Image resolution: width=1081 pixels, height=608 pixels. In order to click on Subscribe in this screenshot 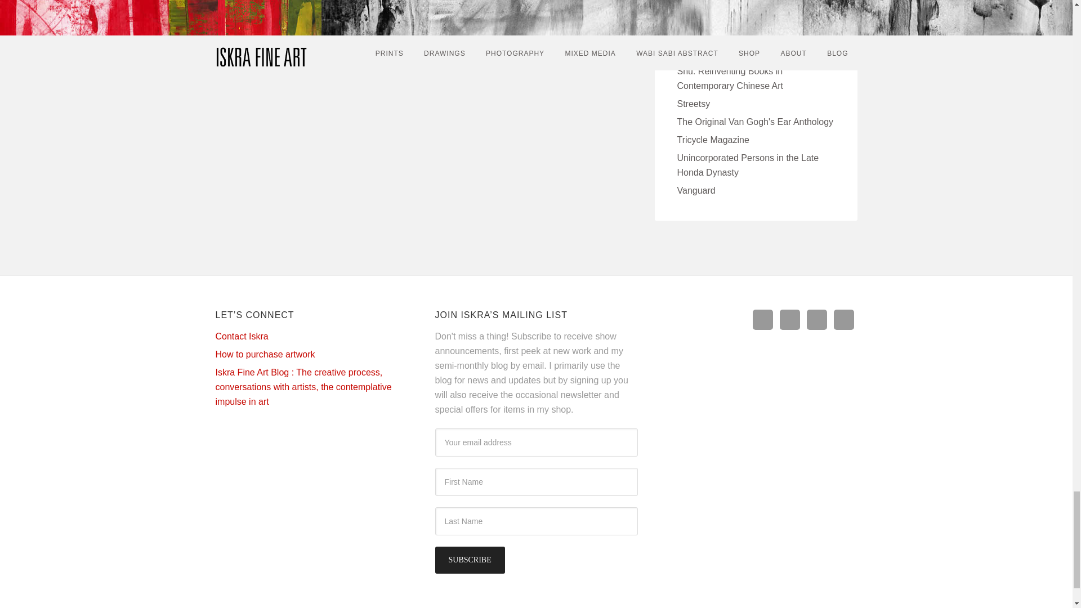, I will do `click(470, 560)`.